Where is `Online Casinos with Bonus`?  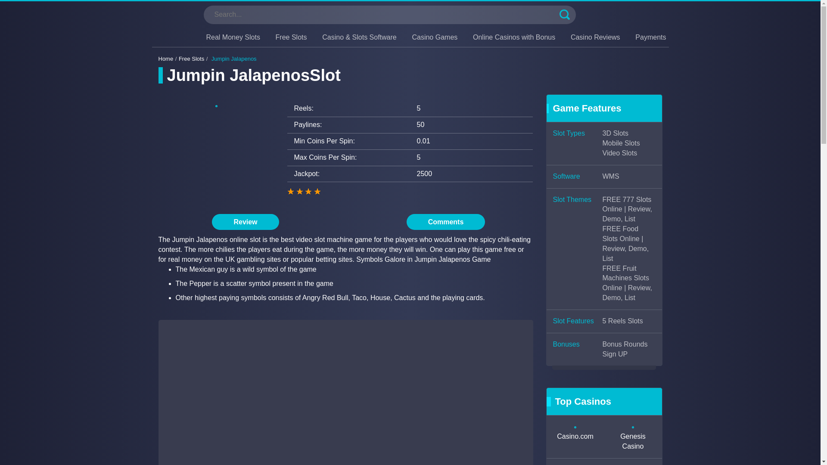 Online Casinos with Bonus is located at coordinates (514, 37).